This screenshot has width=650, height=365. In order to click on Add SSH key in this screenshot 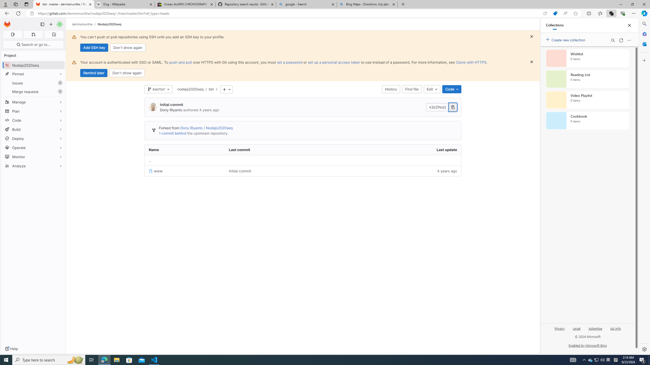, I will do `click(94, 48)`.